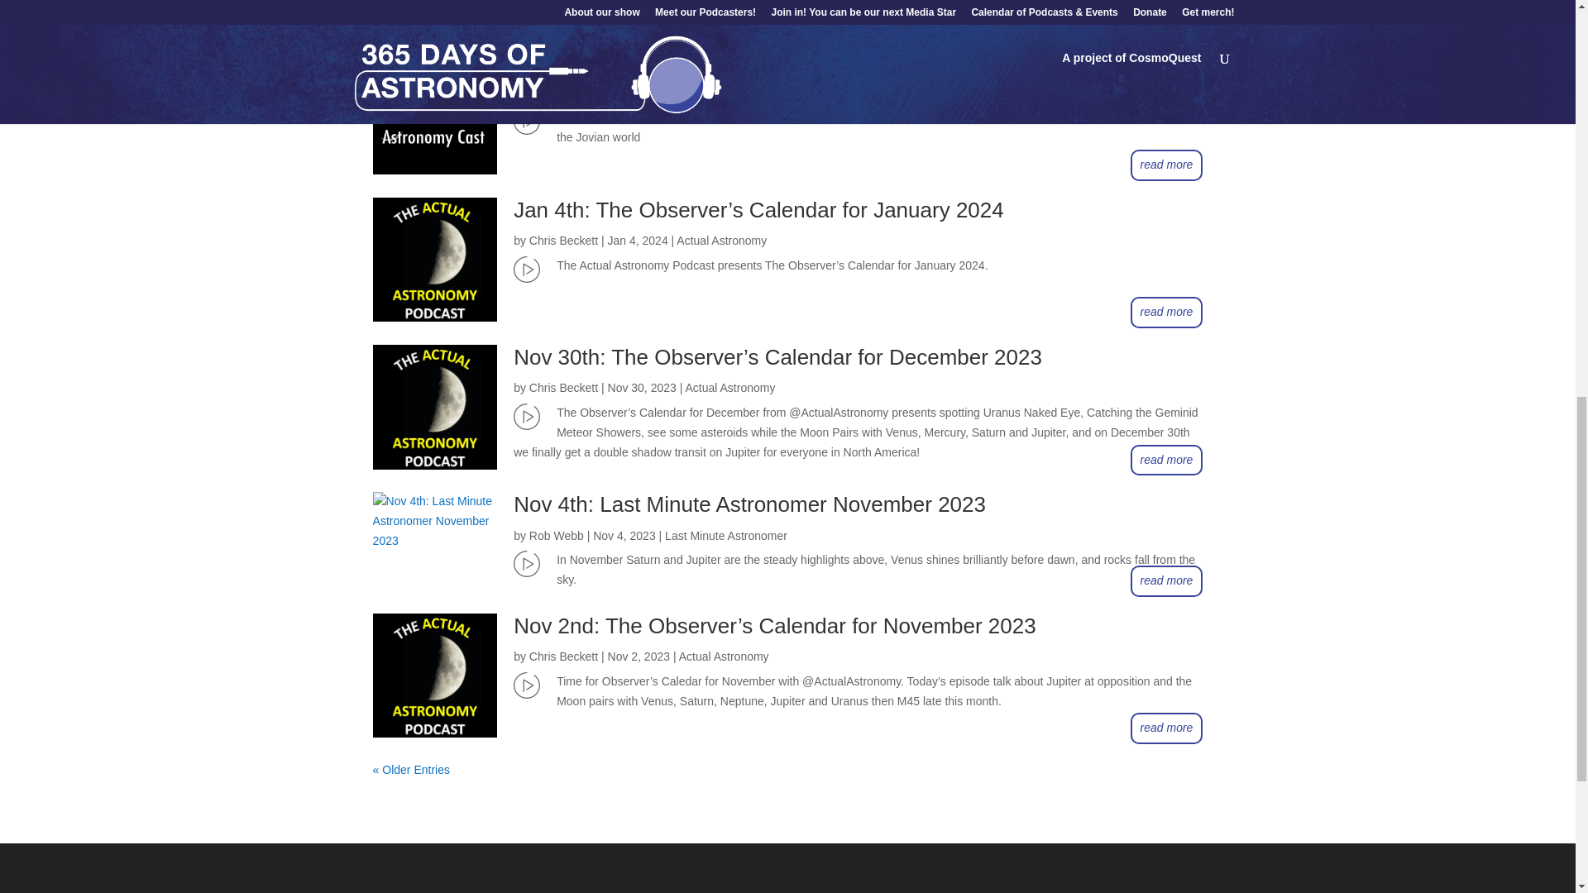 The width and height of the screenshot is (1588, 893). What do you see at coordinates (570, 93) in the screenshot?
I see `Posts by Astronomy Cast` at bounding box center [570, 93].